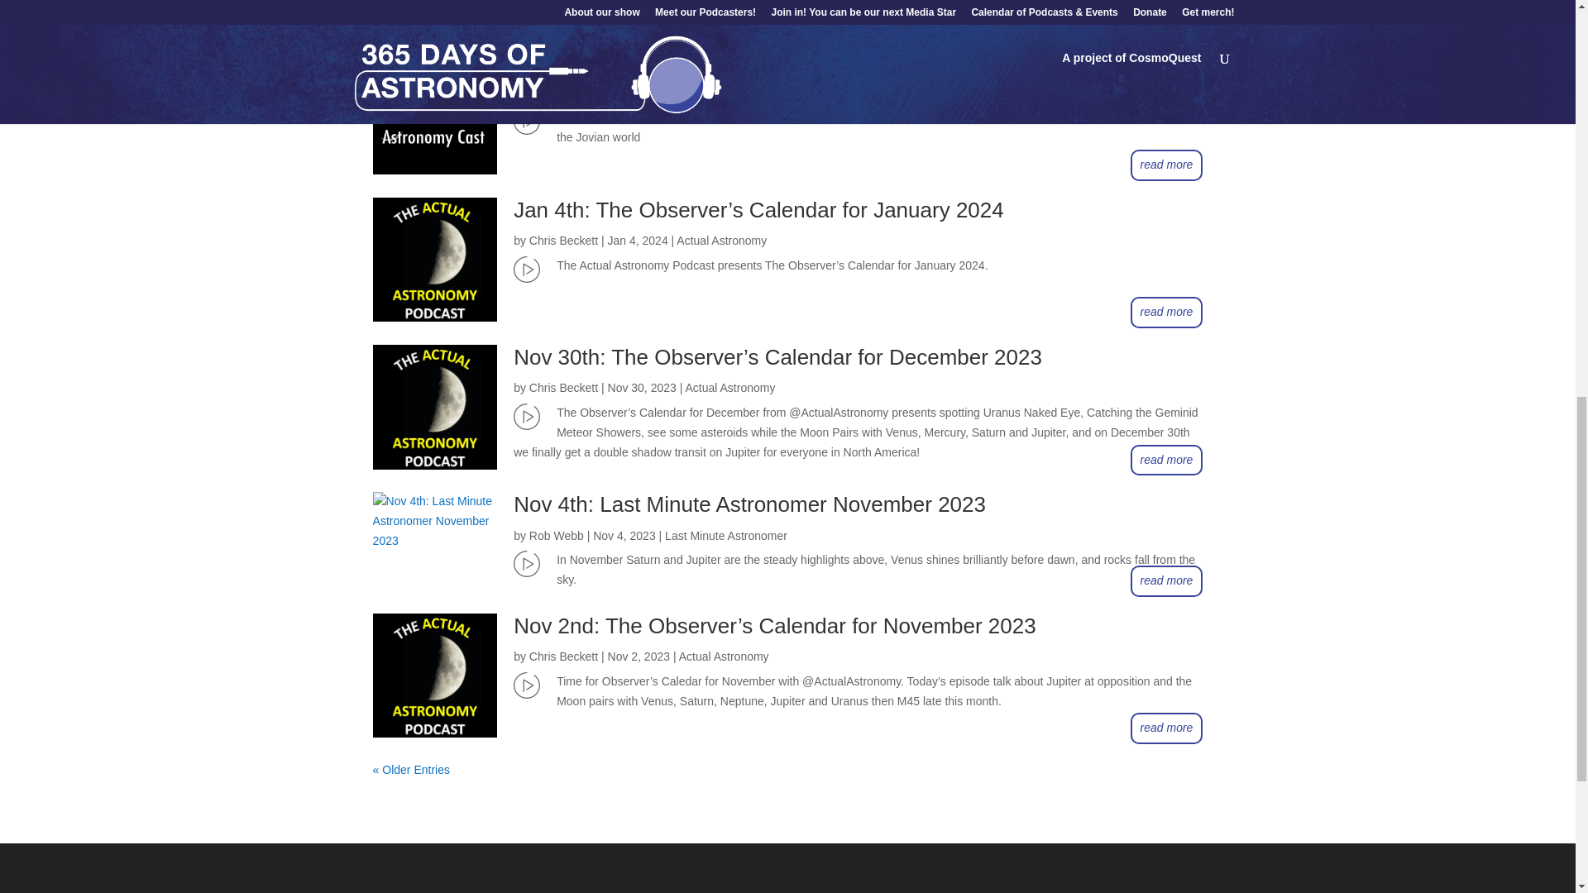 The width and height of the screenshot is (1588, 893). What do you see at coordinates (570, 93) in the screenshot?
I see `Posts by Astronomy Cast` at bounding box center [570, 93].